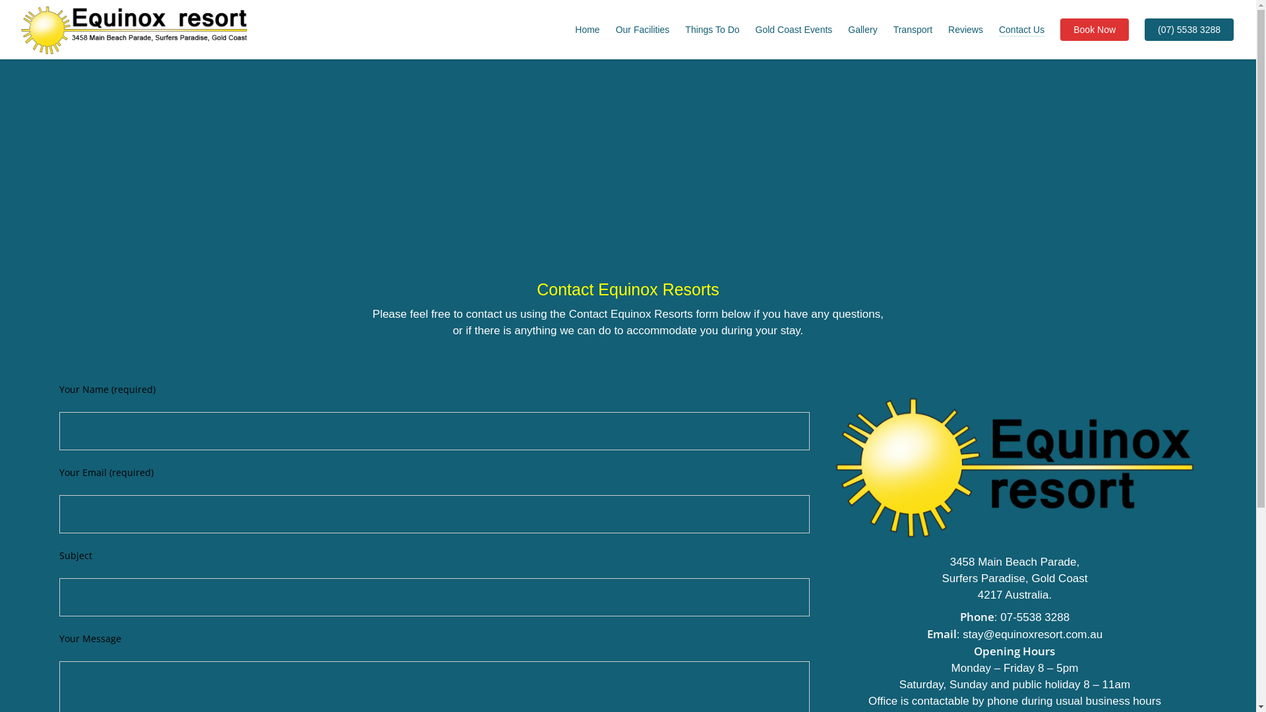  I want to click on Book Now, so click(1095, 30).